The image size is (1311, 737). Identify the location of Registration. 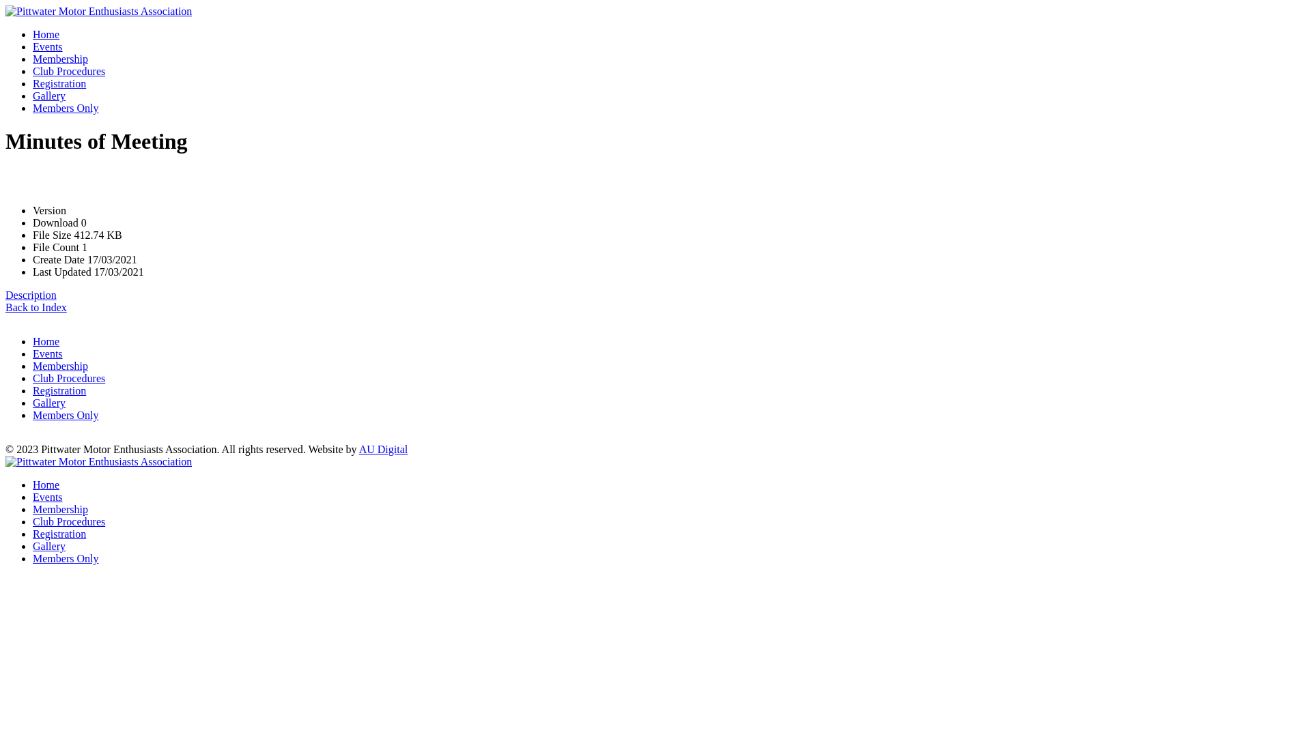
(59, 83).